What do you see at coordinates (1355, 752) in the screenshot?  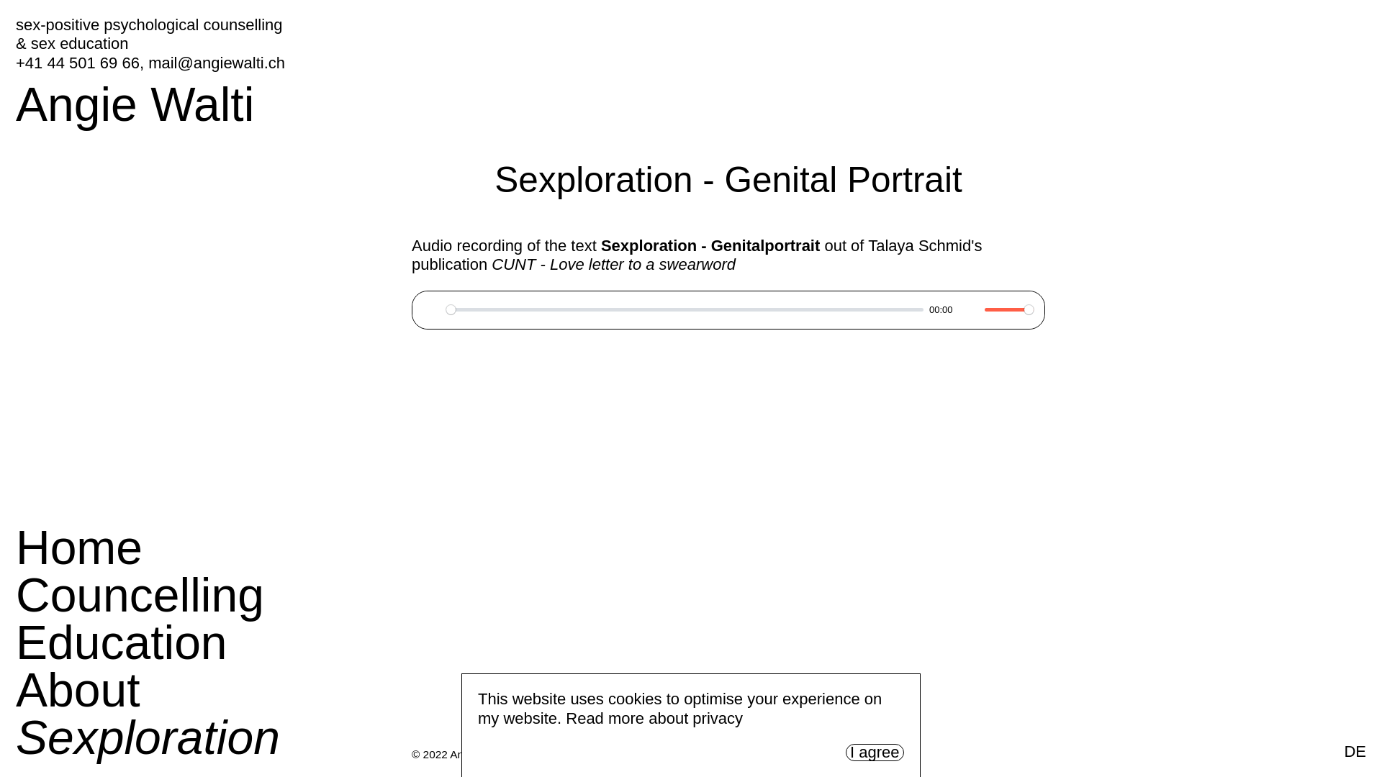 I see `DE` at bounding box center [1355, 752].